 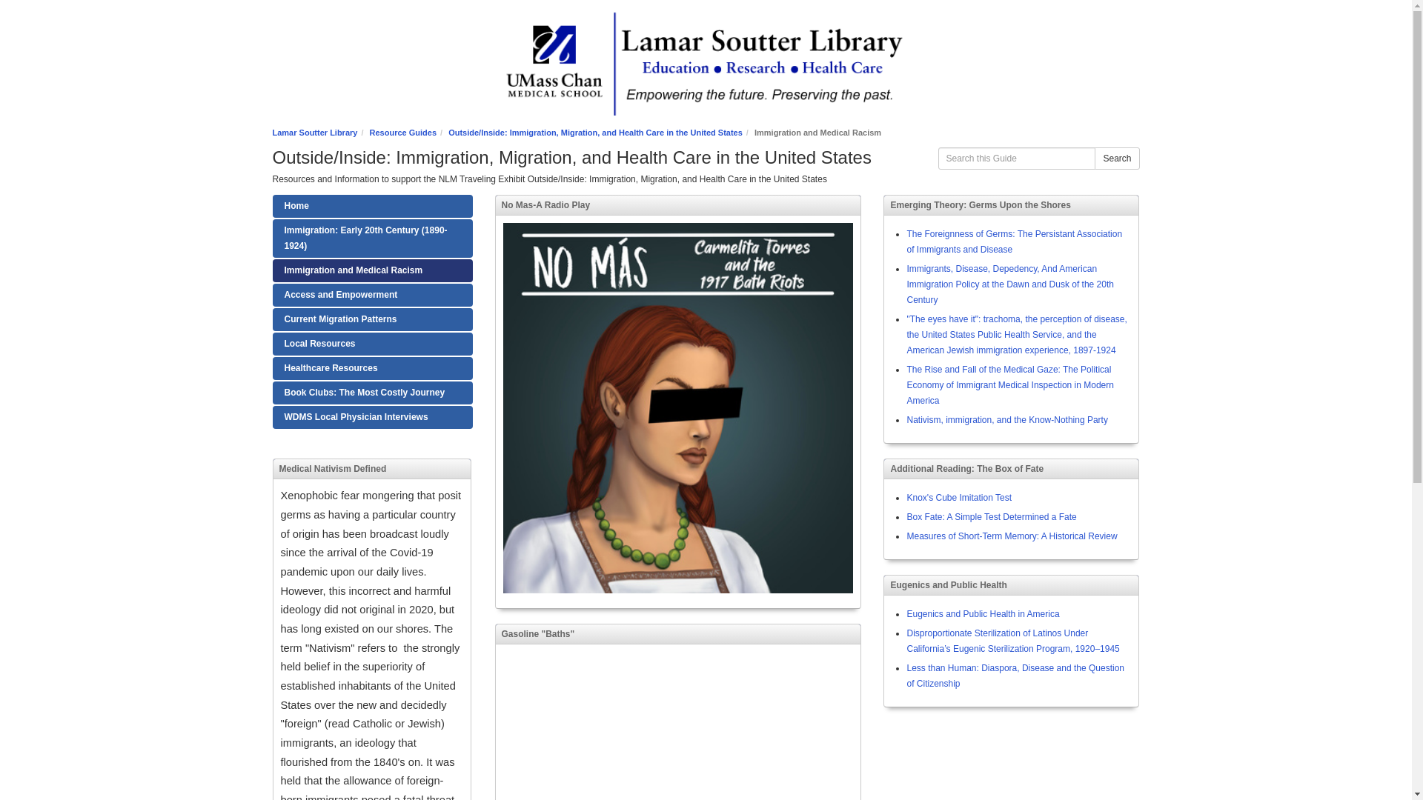 I want to click on Immigration and Medical Racism, so click(x=372, y=270).